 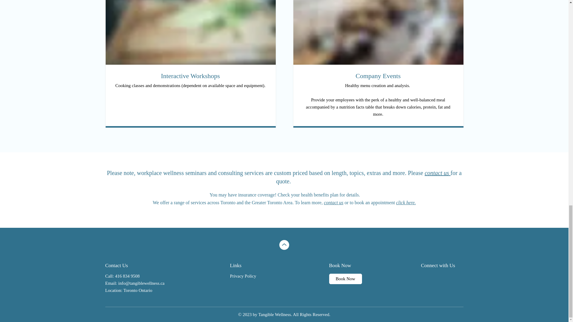 What do you see at coordinates (243, 276) in the screenshot?
I see `Privacy Policy` at bounding box center [243, 276].